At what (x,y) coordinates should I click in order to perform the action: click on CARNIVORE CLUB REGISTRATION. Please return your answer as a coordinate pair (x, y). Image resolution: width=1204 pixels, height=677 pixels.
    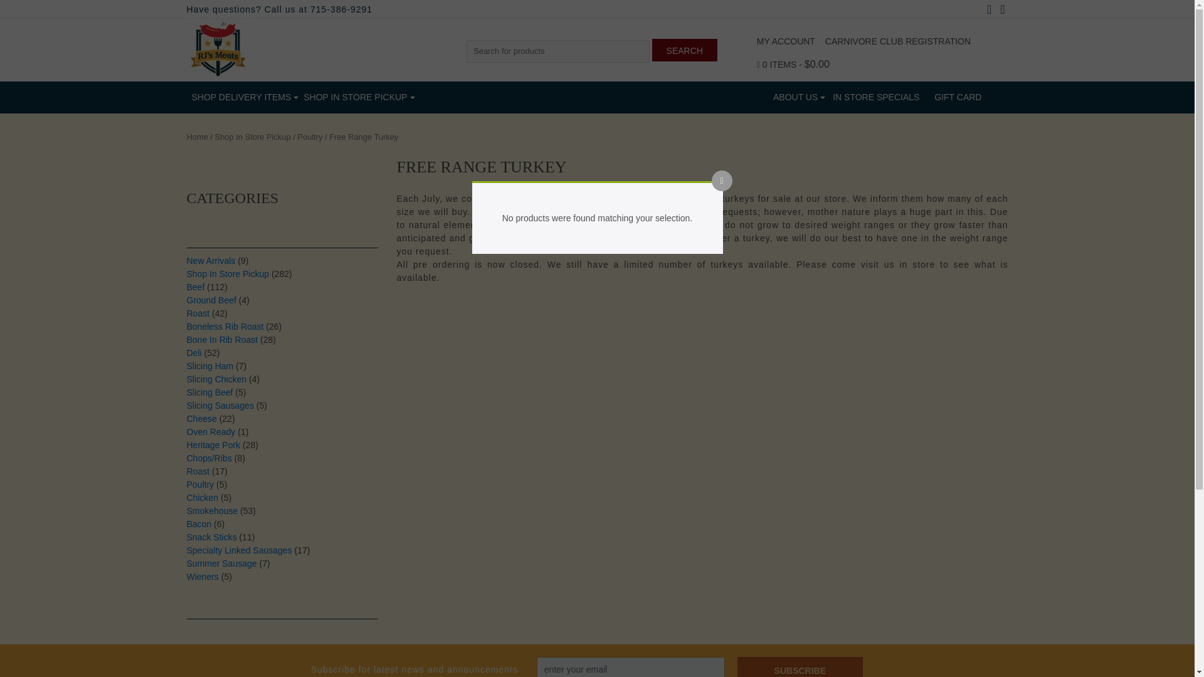
    Looking at the image, I should click on (897, 41).